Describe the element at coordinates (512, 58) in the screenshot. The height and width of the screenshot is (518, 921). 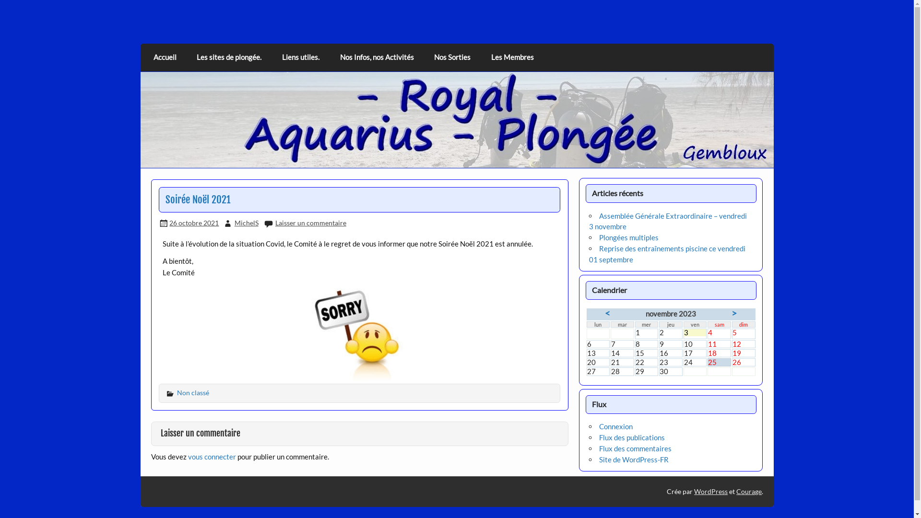
I see `Les Membres` at that location.